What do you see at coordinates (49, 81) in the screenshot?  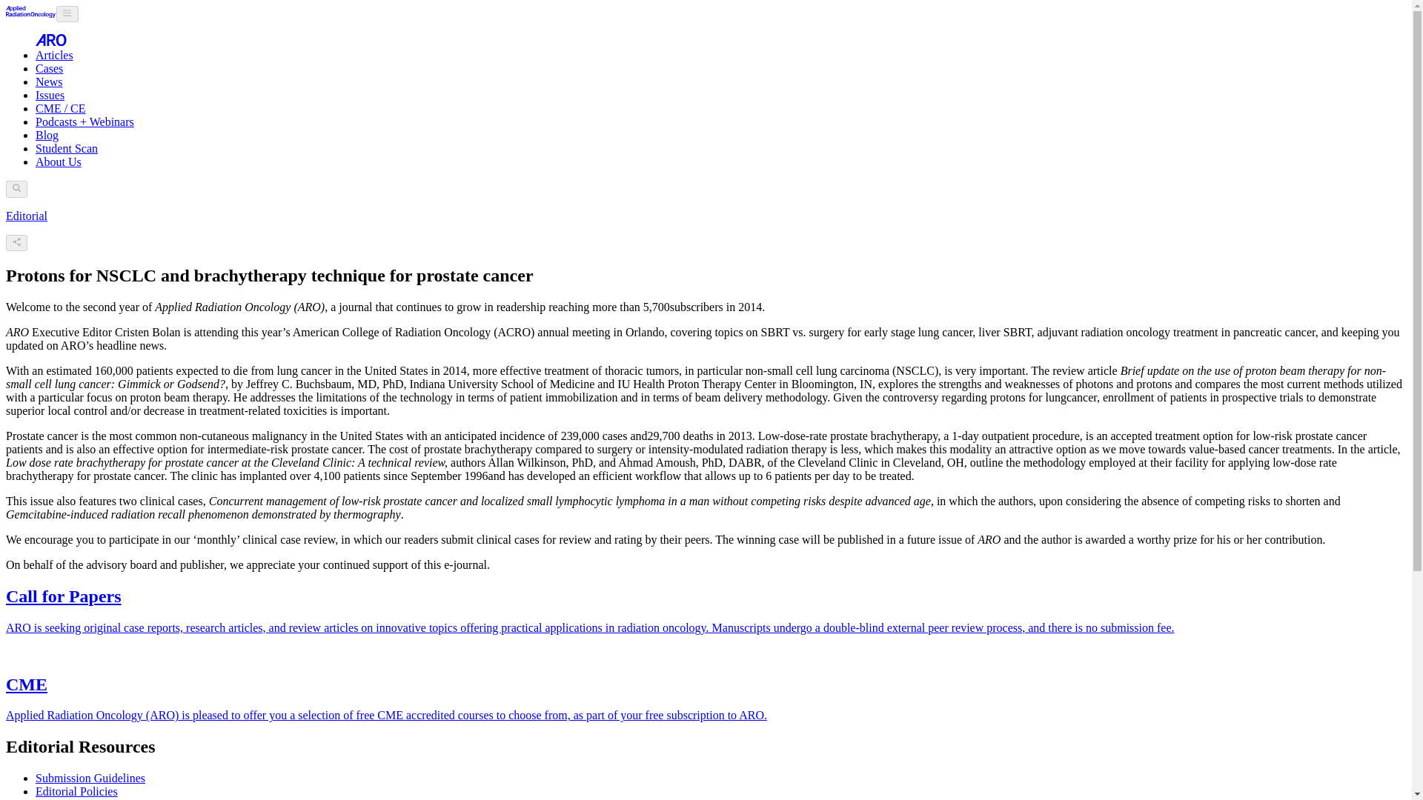 I see `News` at bounding box center [49, 81].